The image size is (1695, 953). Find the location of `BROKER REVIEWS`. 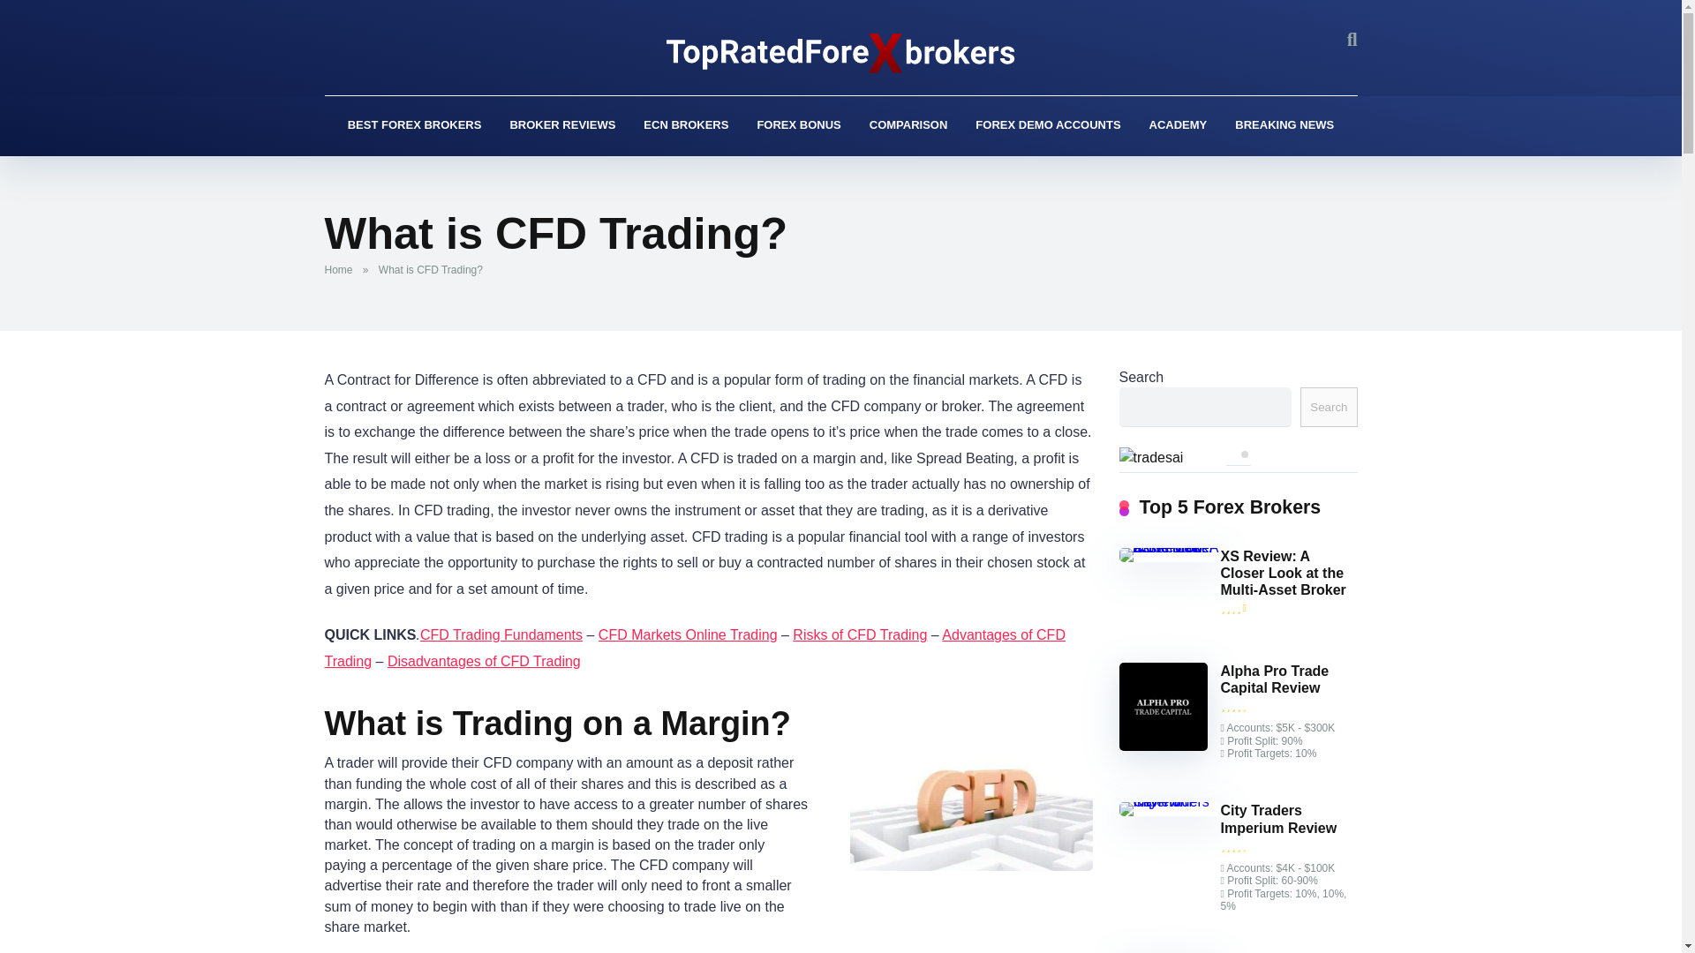

BROKER REVIEWS is located at coordinates (561, 126).